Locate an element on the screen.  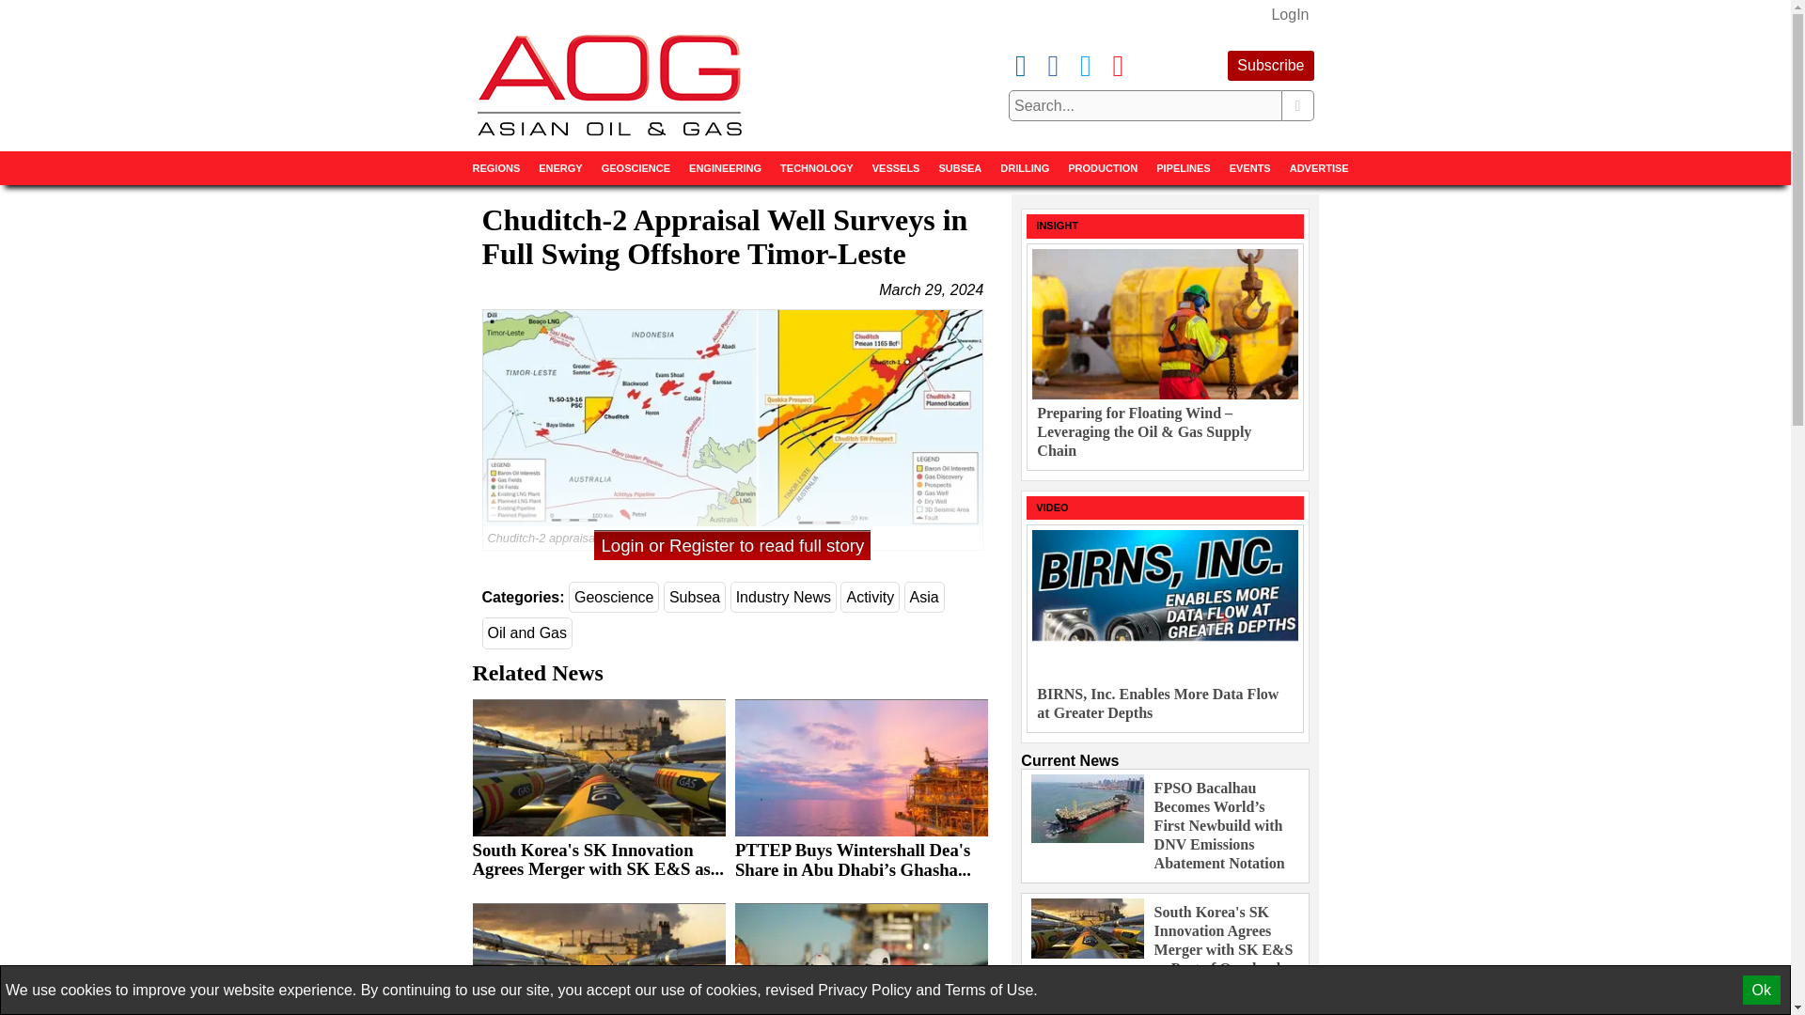
ENERGY is located at coordinates (560, 167).